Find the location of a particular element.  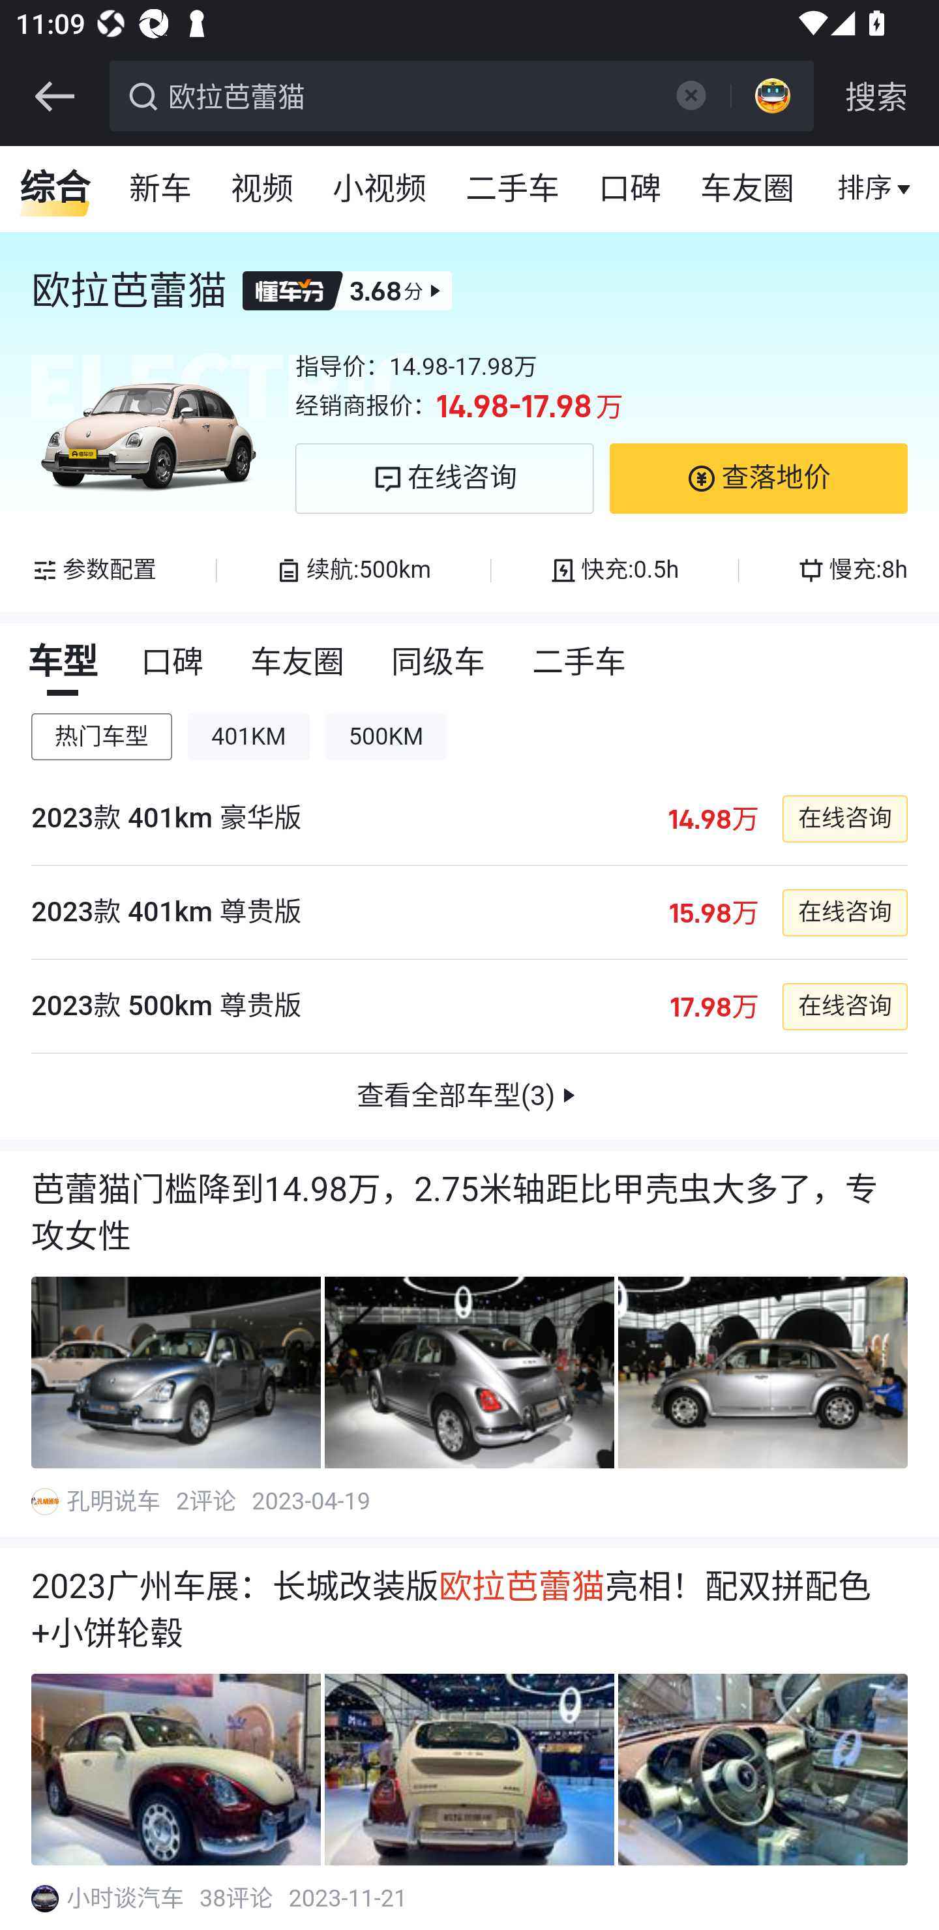

综合 is located at coordinates (55, 189).